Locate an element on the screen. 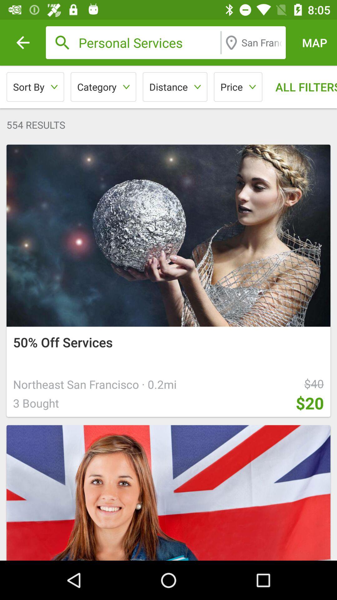 Image resolution: width=337 pixels, height=600 pixels. launch sort by is located at coordinates (35, 87).